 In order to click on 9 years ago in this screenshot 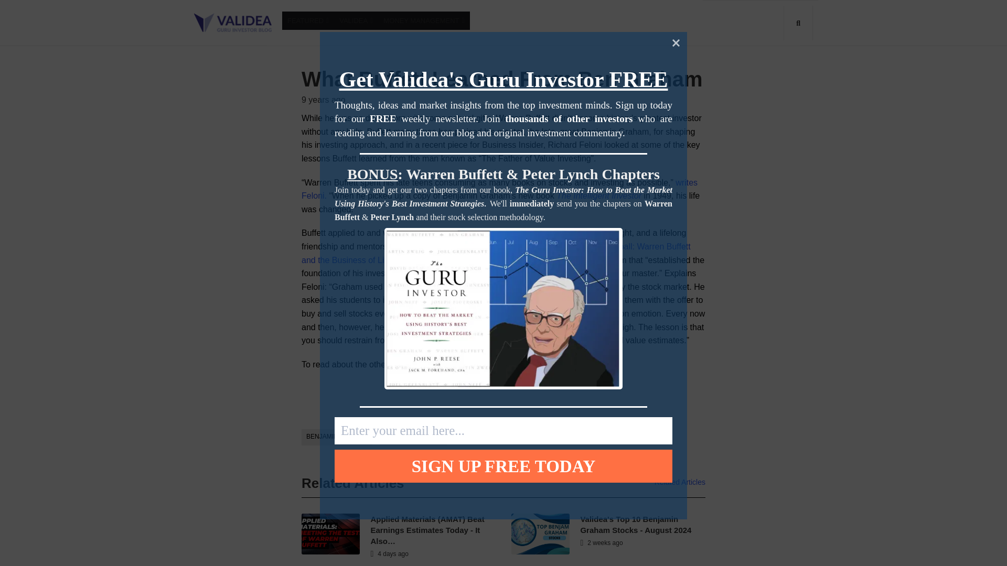, I will do `click(323, 100)`.